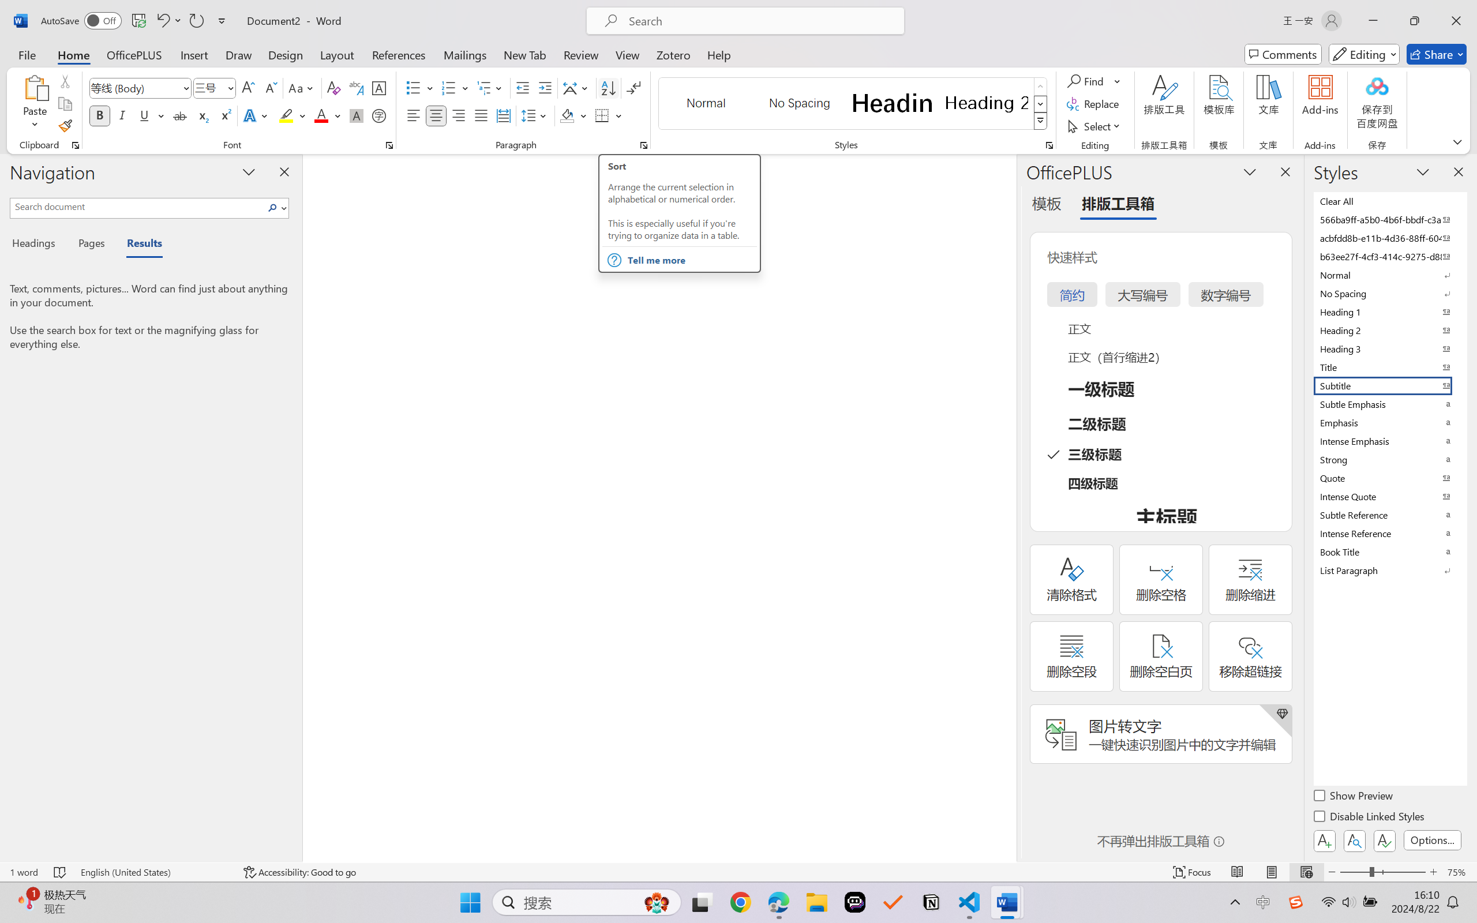 This screenshot has width=1477, height=923. What do you see at coordinates (1389, 219) in the screenshot?
I see `566ba9ff-a5b0-4b6f-bbdf-c3ab41993fc2` at bounding box center [1389, 219].